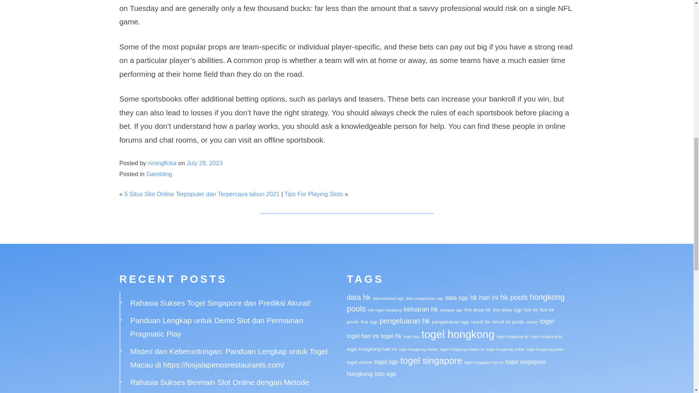 Image resolution: width=699 pixels, height=393 pixels. Describe the element at coordinates (531, 309) in the screenshot. I see `live hk` at that location.